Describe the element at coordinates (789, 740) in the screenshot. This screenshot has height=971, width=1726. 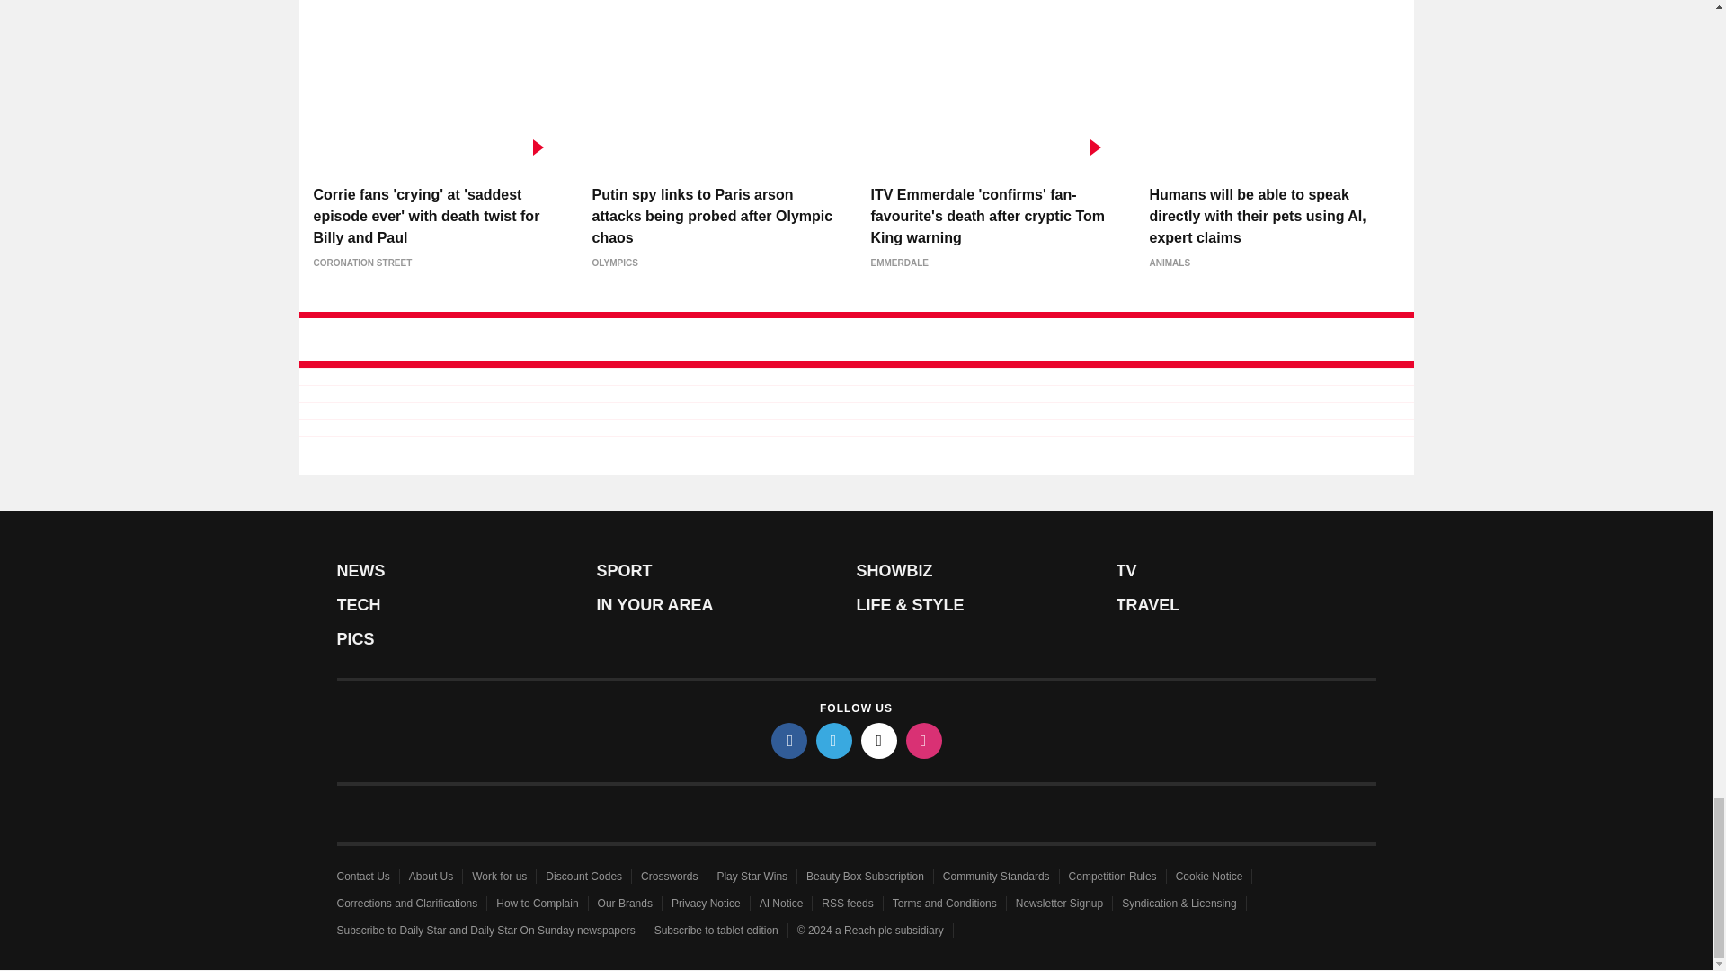
I see `facebook` at that location.